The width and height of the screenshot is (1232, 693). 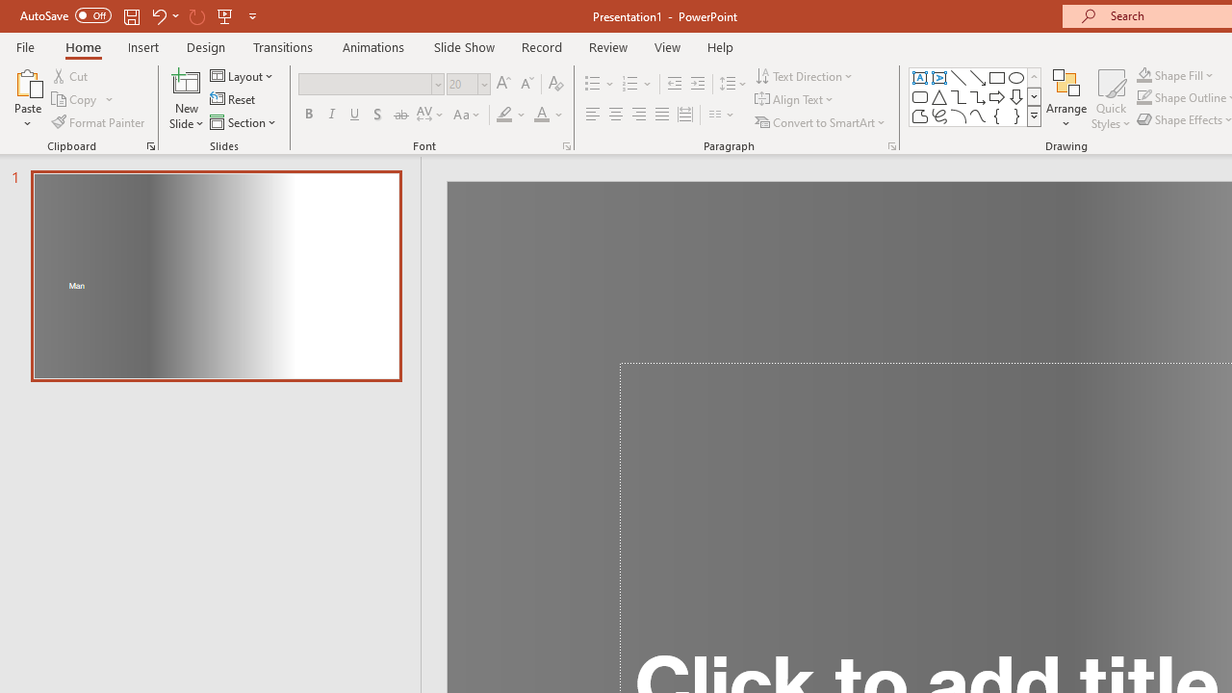 I want to click on Customize Quick Access Toolbar, so click(x=252, y=15).